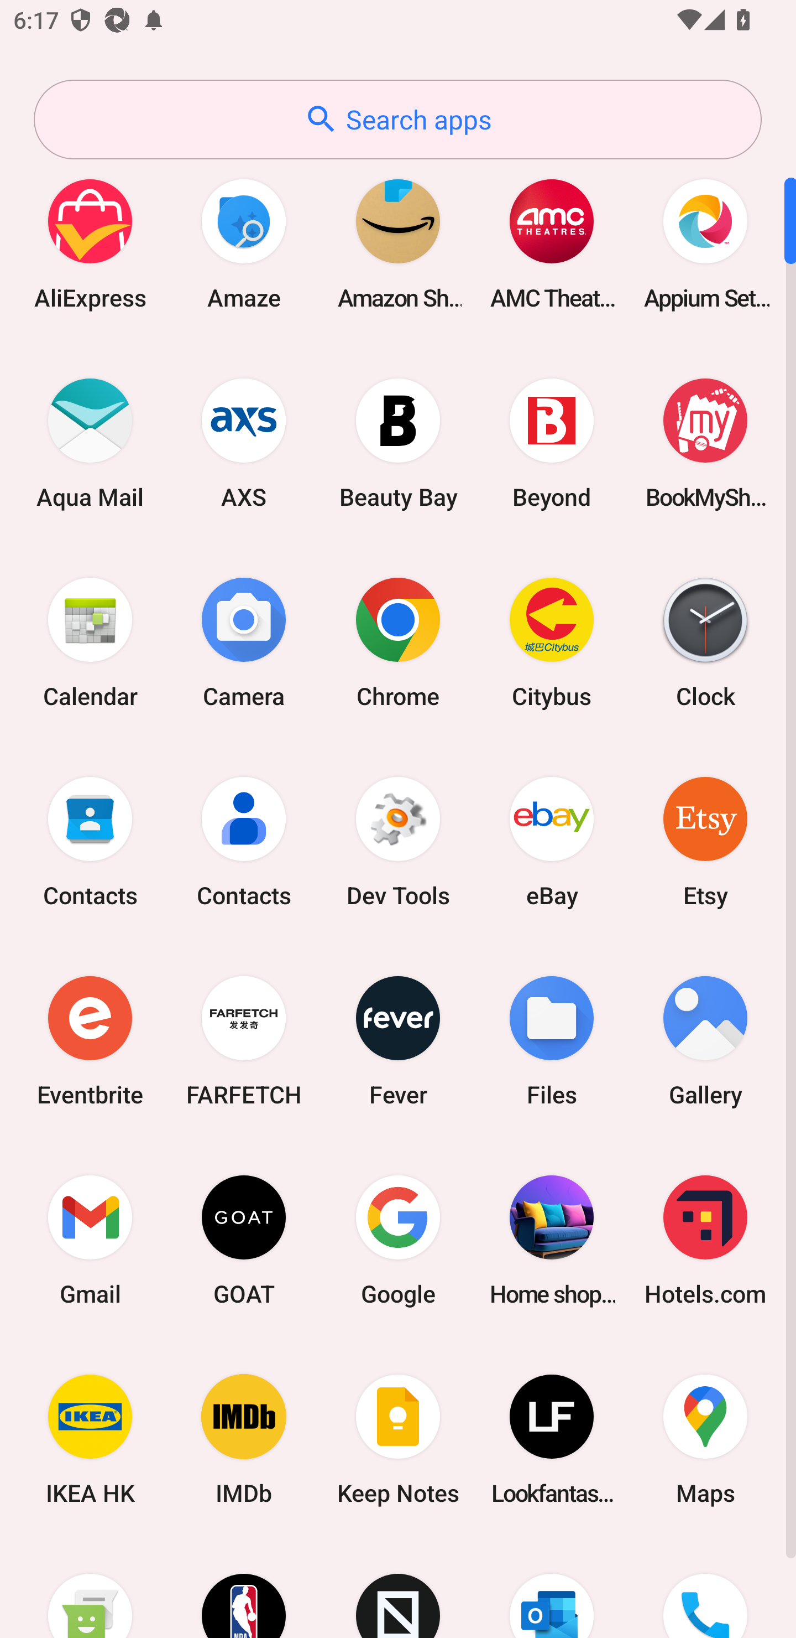  Describe the element at coordinates (90, 1040) in the screenshot. I see `Eventbrite` at that location.